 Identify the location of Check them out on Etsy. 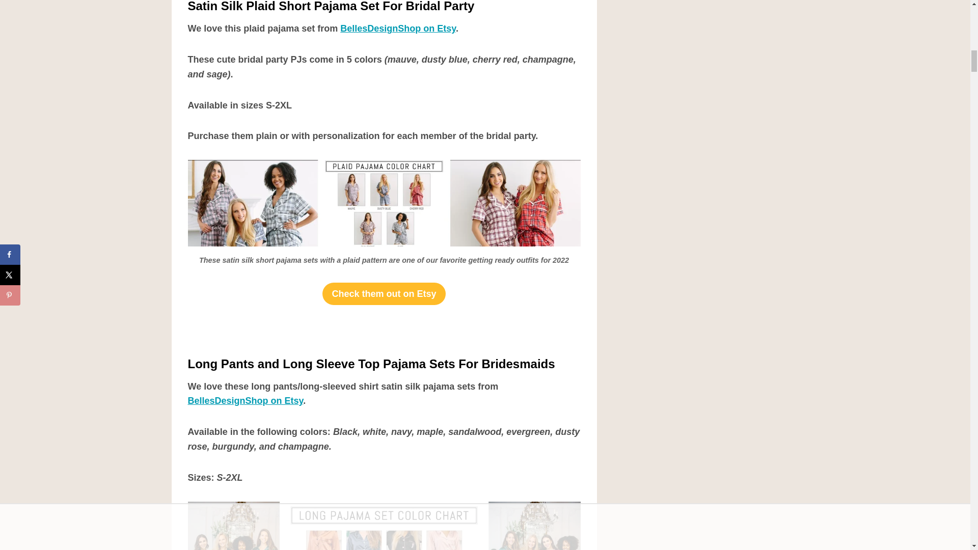
(384, 293).